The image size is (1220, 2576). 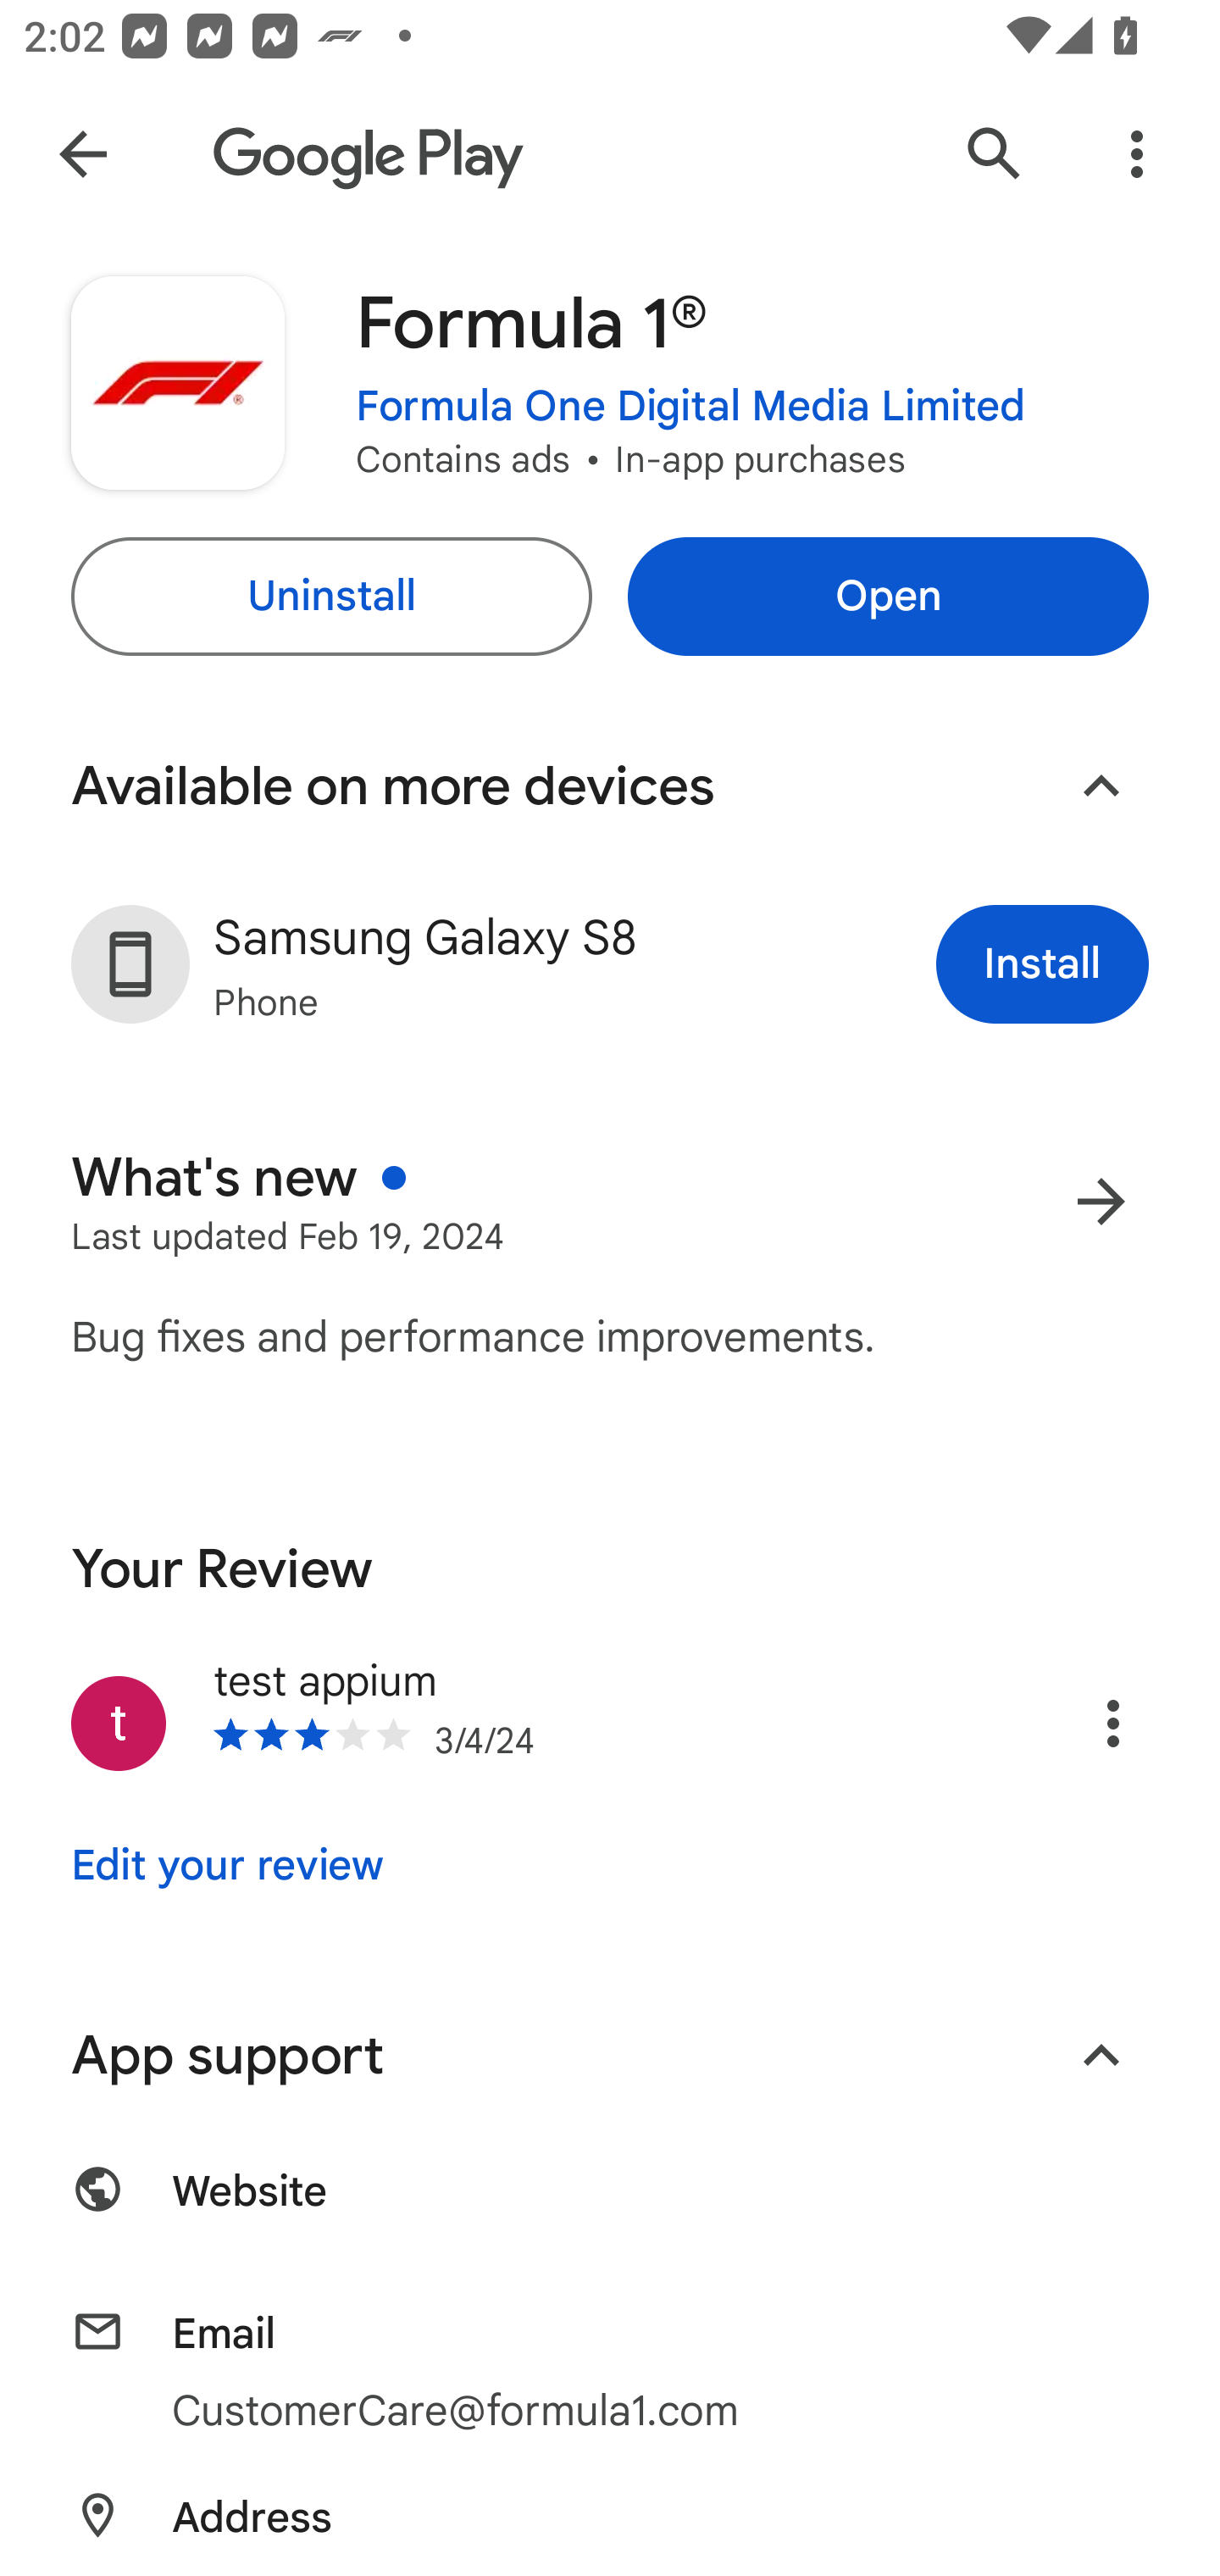 What do you see at coordinates (1101, 786) in the screenshot?
I see `Collapse` at bounding box center [1101, 786].